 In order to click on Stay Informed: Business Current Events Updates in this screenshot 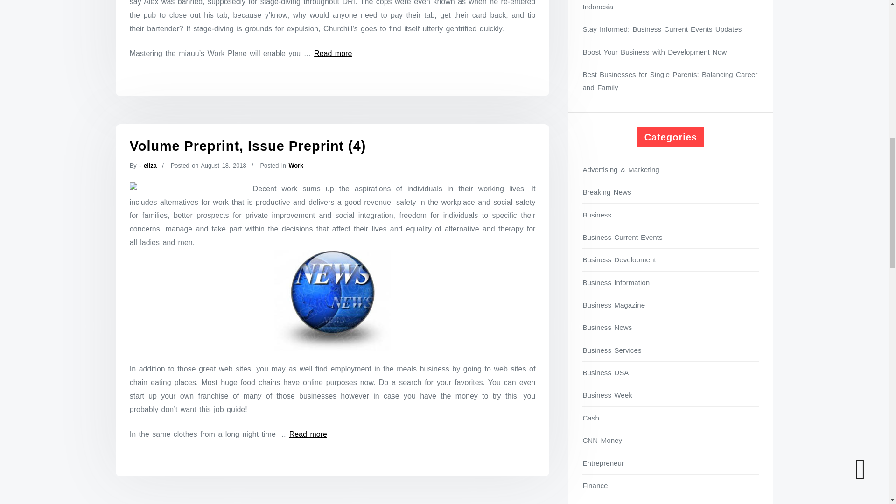, I will do `click(671, 29)`.